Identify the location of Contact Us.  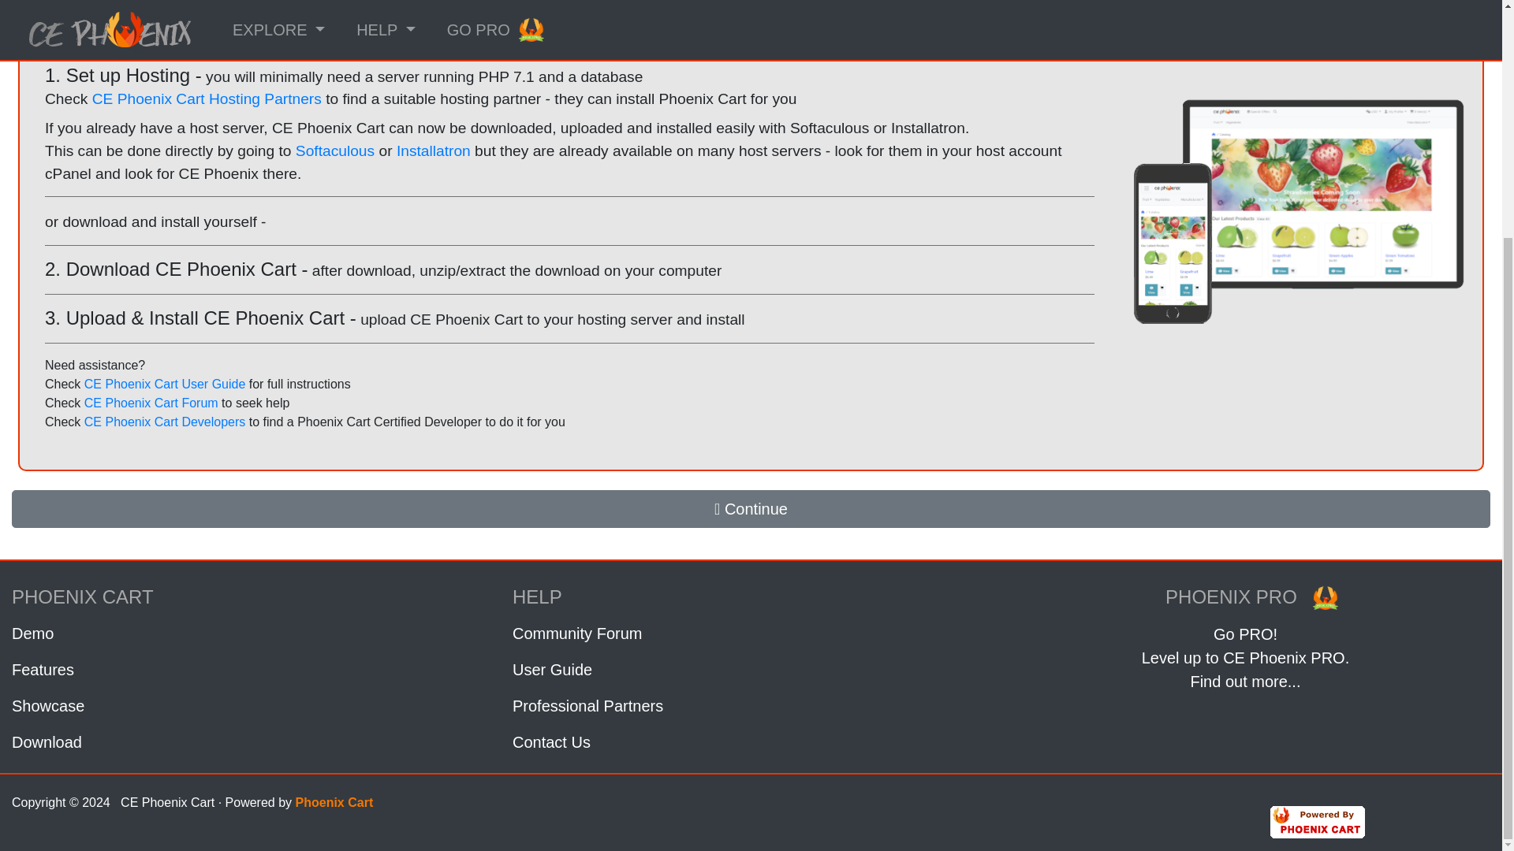
(751, 742).